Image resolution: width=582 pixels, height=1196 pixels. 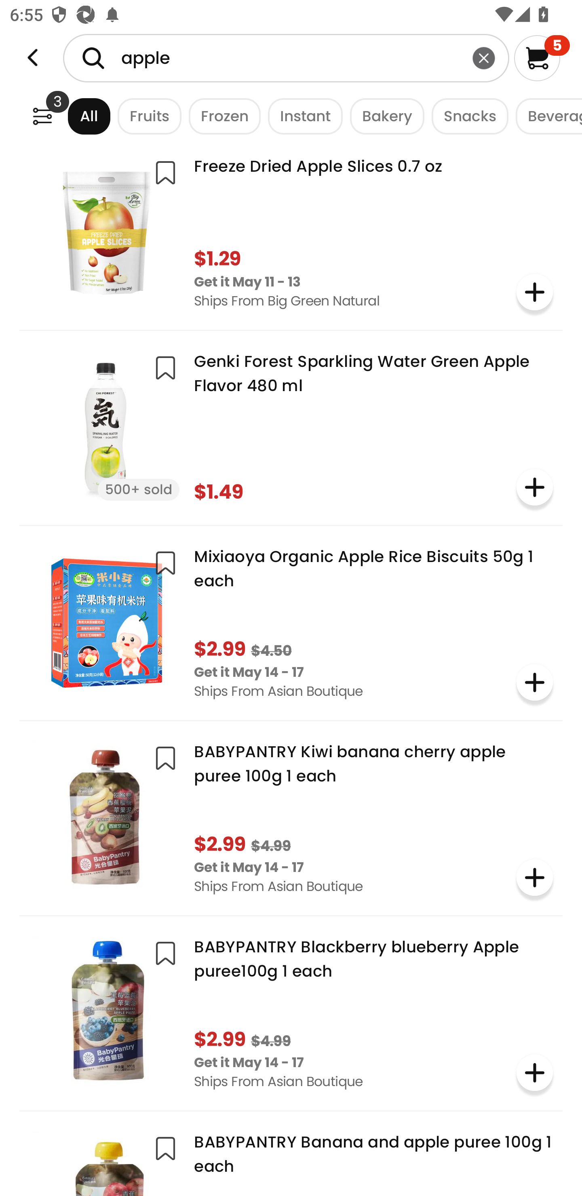 I want to click on Frozen, so click(x=221, y=116).